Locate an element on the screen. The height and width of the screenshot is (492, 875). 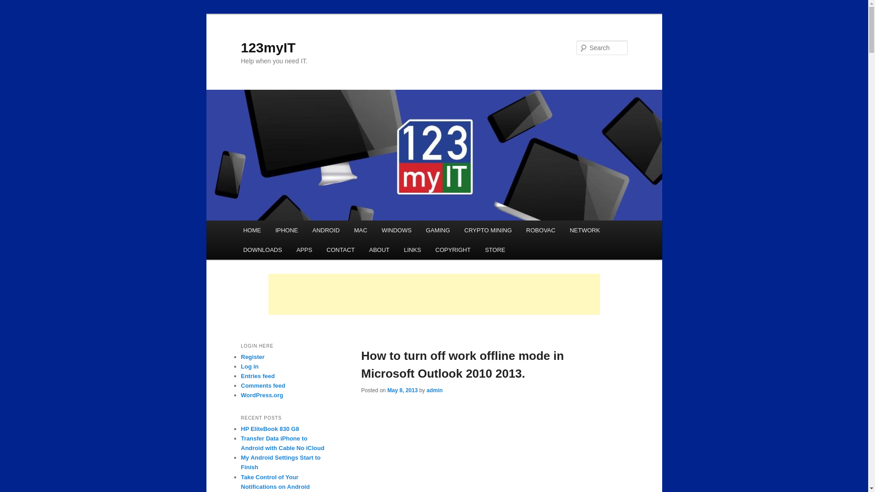
IPHONE is located at coordinates (286, 230).